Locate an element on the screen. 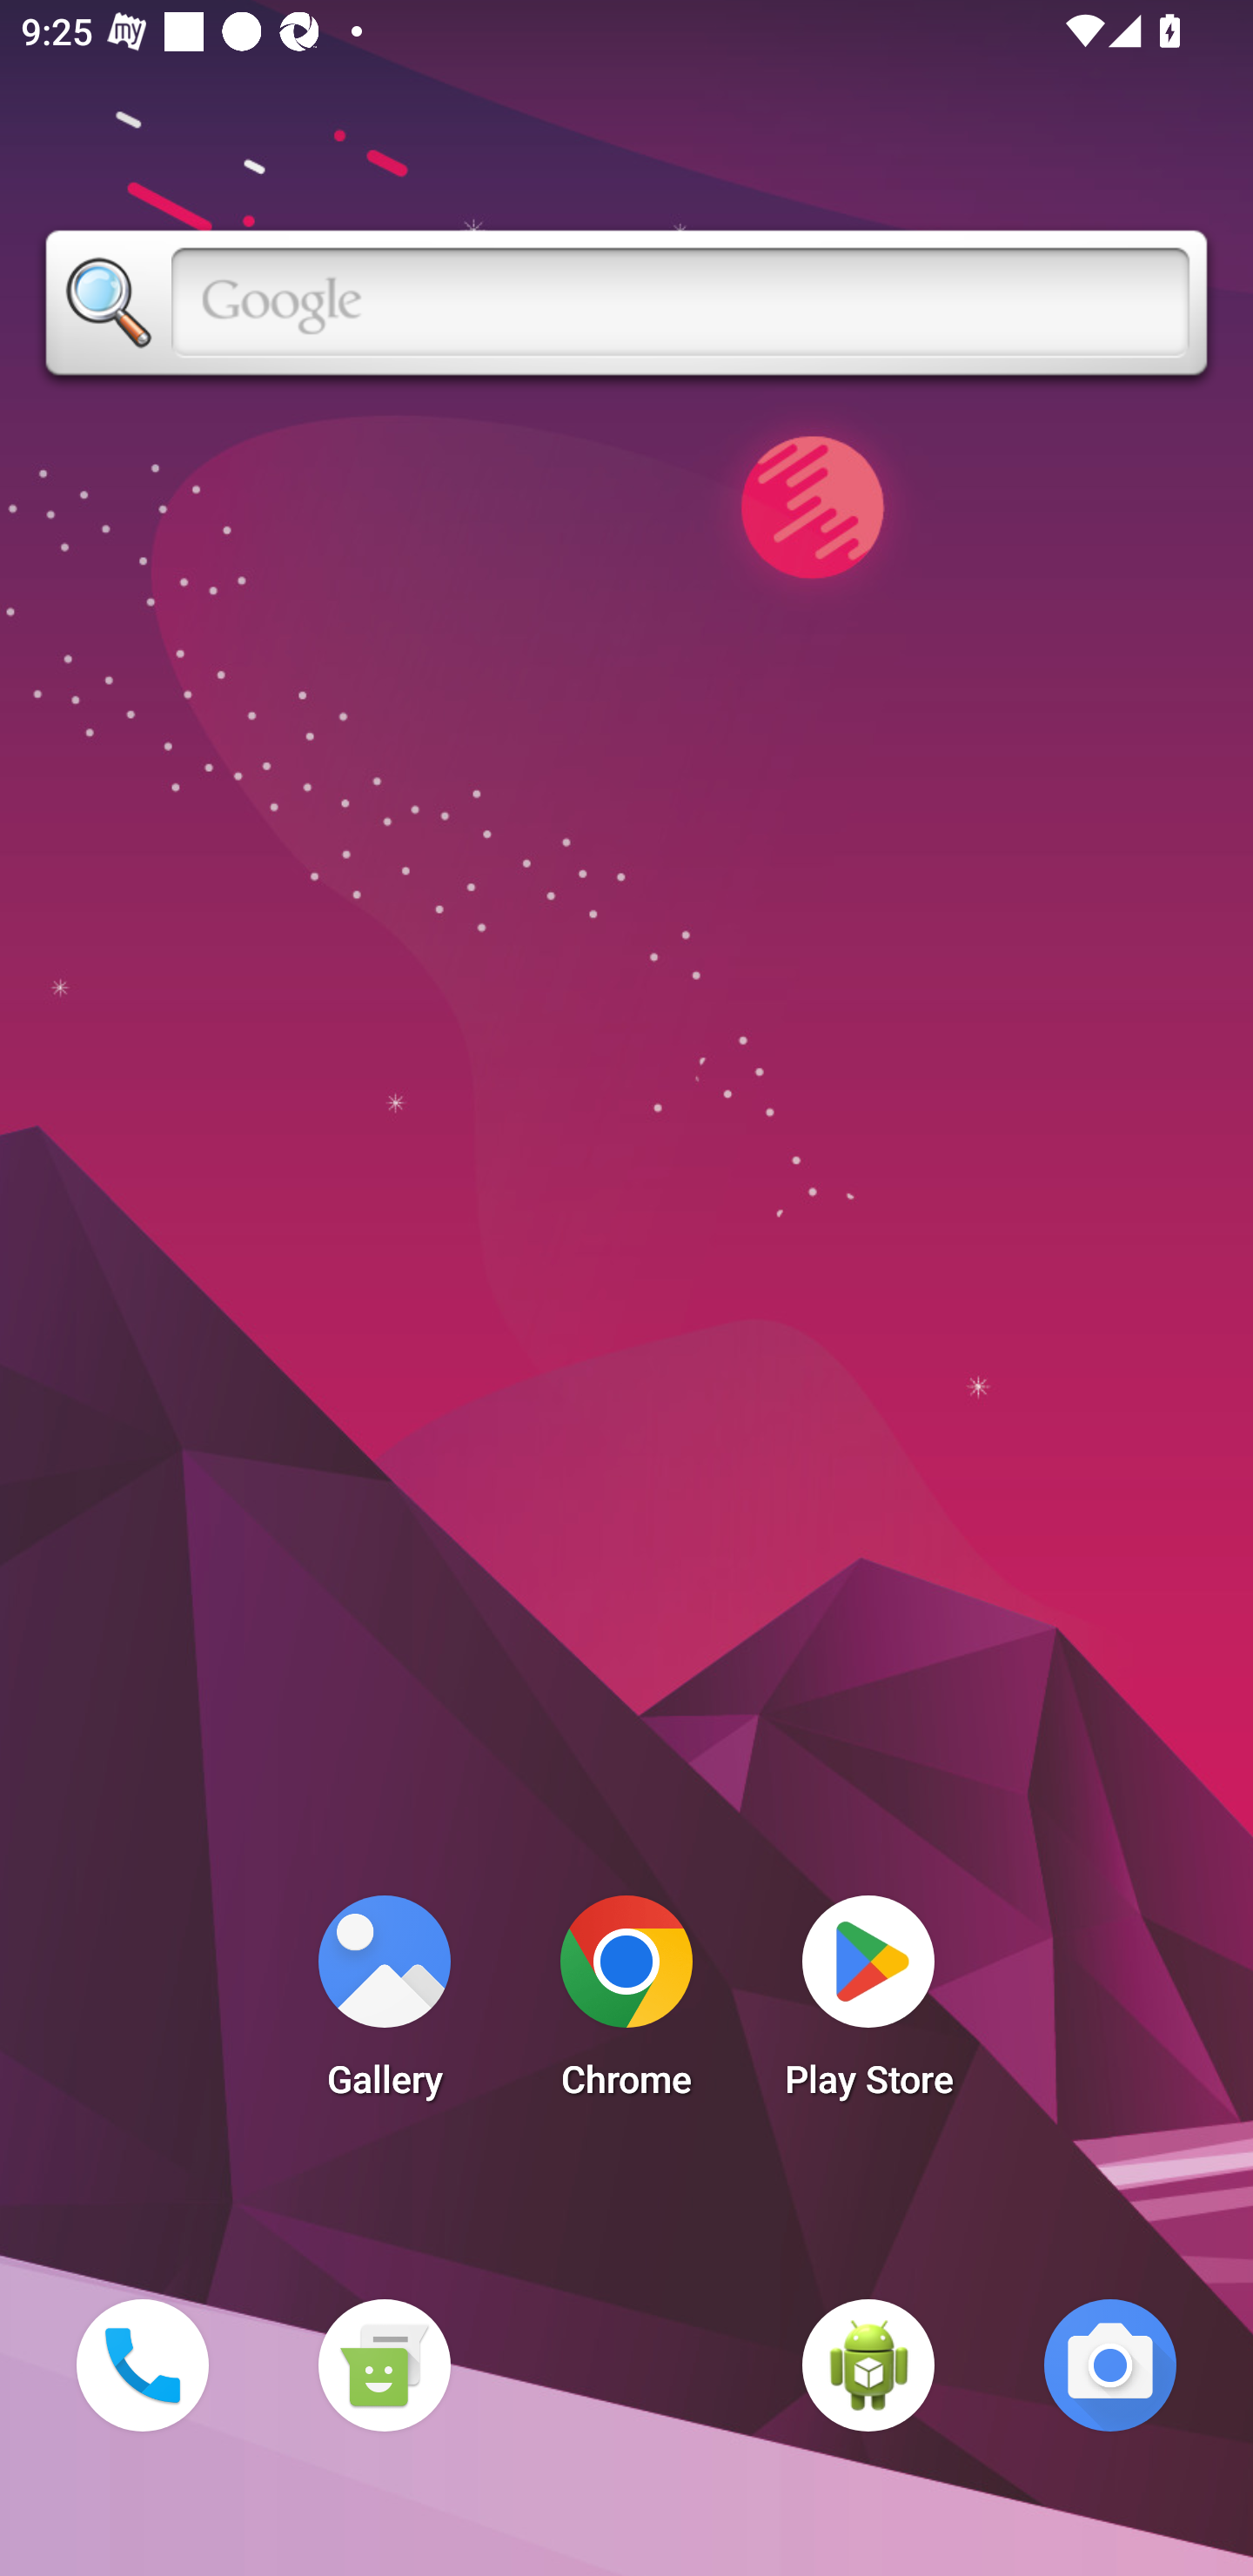  Messaging is located at coordinates (384, 2365).